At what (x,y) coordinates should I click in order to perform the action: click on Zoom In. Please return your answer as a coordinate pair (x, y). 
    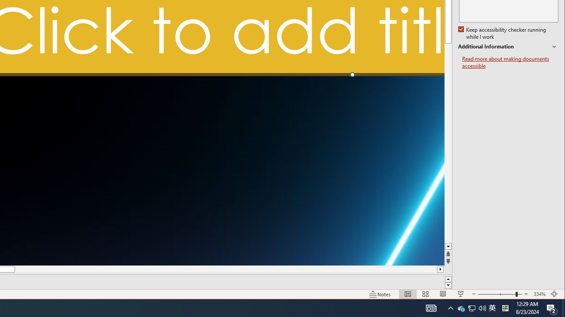
    Looking at the image, I should click on (496, 294).